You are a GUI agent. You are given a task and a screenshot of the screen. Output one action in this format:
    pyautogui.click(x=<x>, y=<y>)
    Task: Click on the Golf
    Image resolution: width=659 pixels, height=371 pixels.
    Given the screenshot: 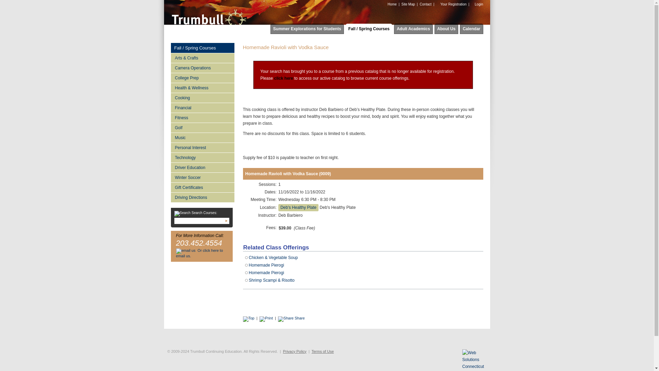 What is the action you would take?
    pyautogui.click(x=203, y=127)
    